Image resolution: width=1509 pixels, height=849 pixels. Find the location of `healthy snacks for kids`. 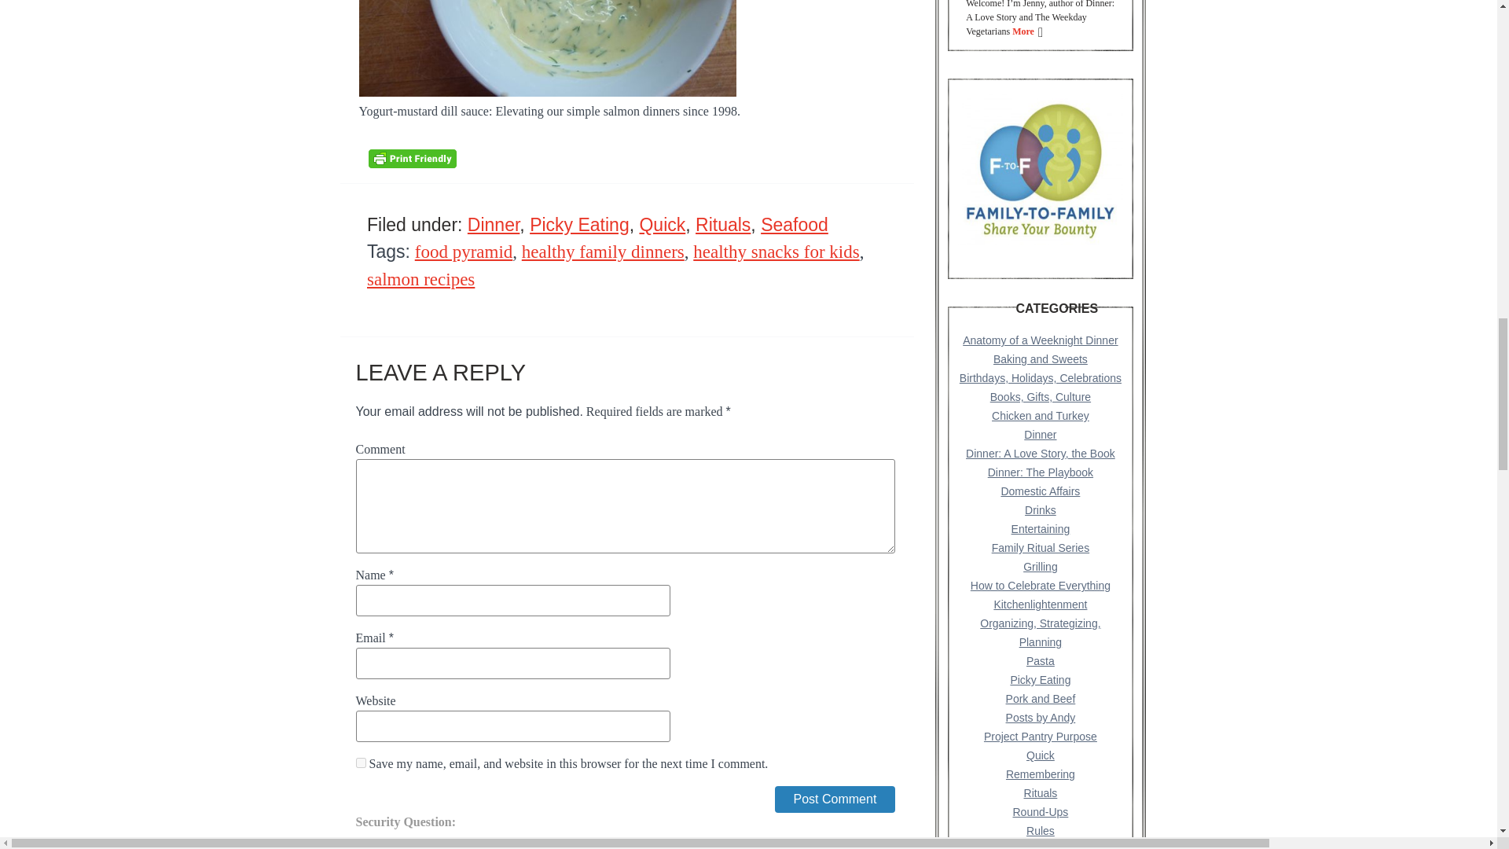

healthy snacks for kids is located at coordinates (775, 252).